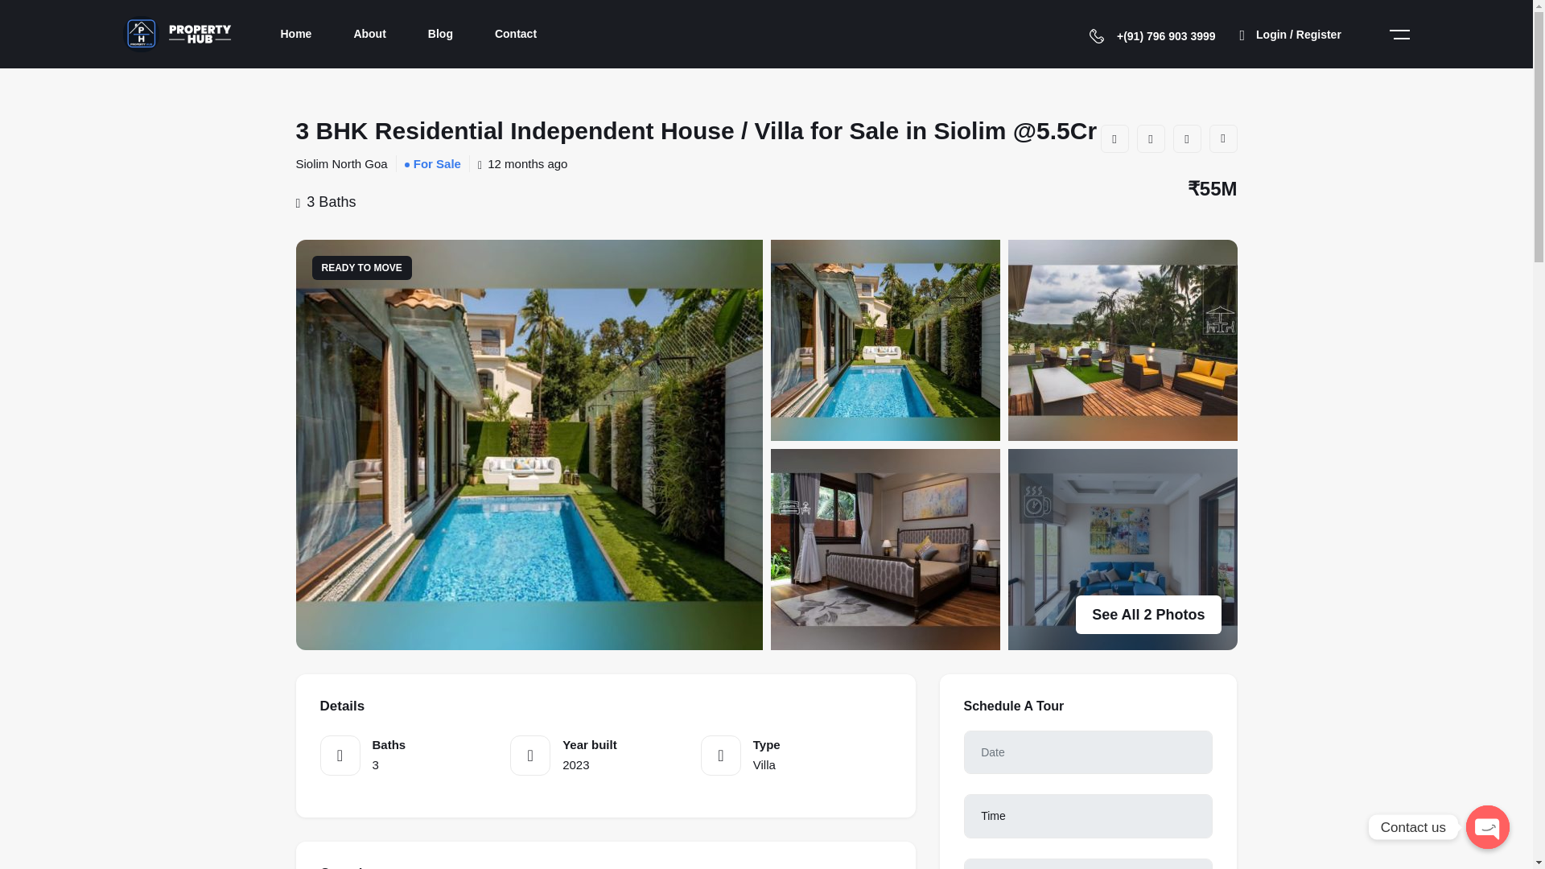  Describe the element at coordinates (296, 34) in the screenshot. I see `Home` at that location.